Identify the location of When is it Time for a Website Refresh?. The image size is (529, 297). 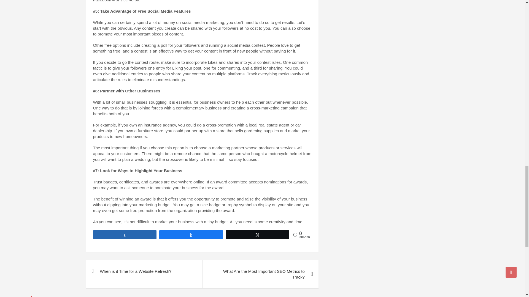
(144, 271).